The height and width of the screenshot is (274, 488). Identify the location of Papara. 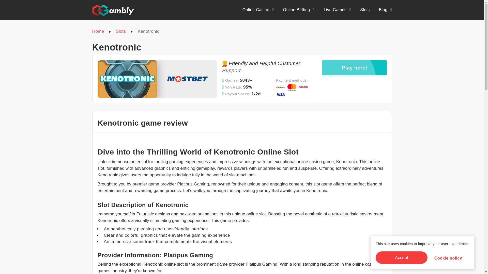
(303, 87).